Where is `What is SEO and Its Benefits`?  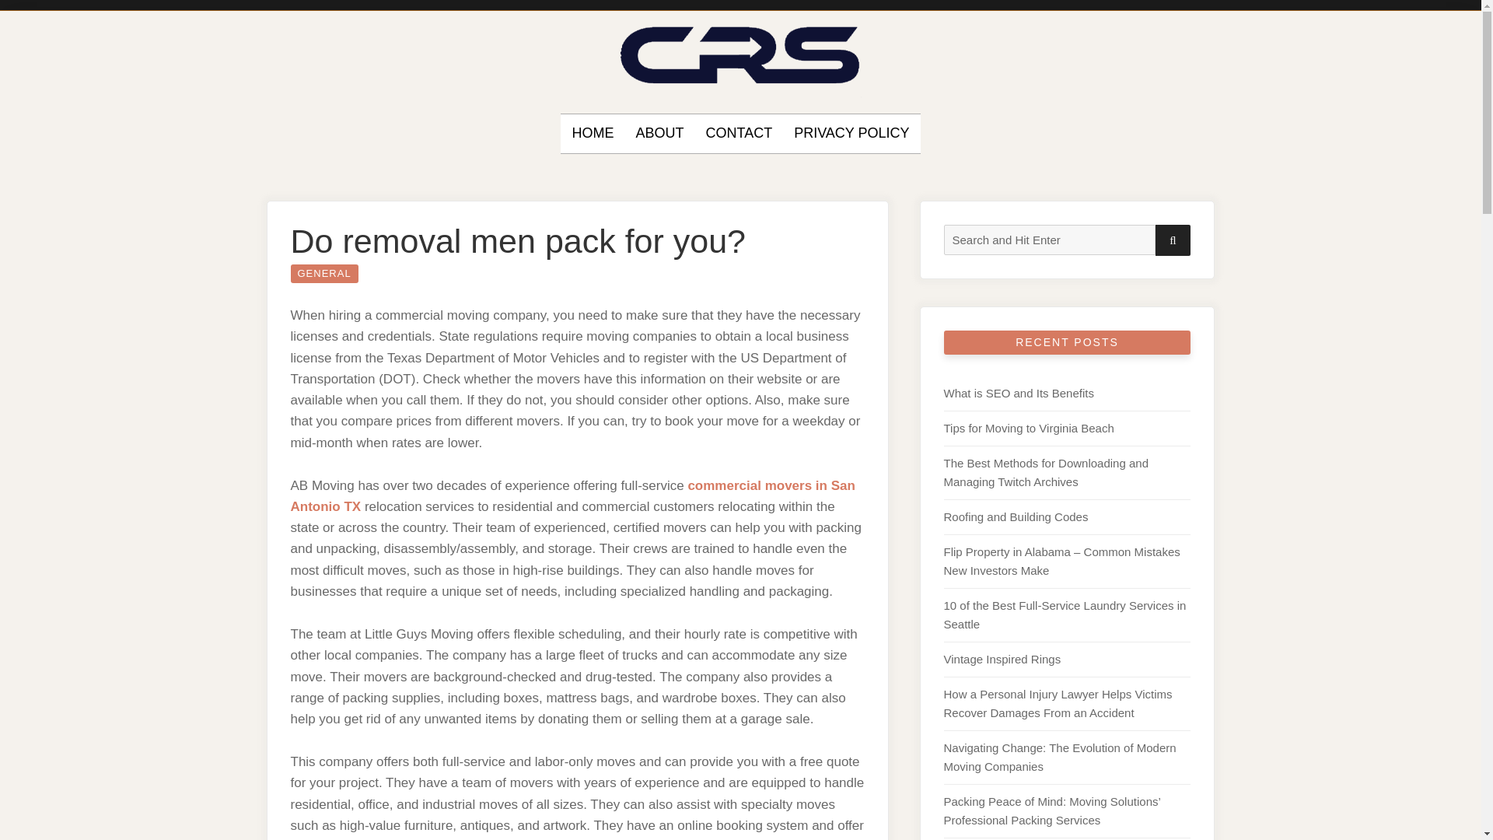
What is SEO and Its Benefits is located at coordinates (1019, 393).